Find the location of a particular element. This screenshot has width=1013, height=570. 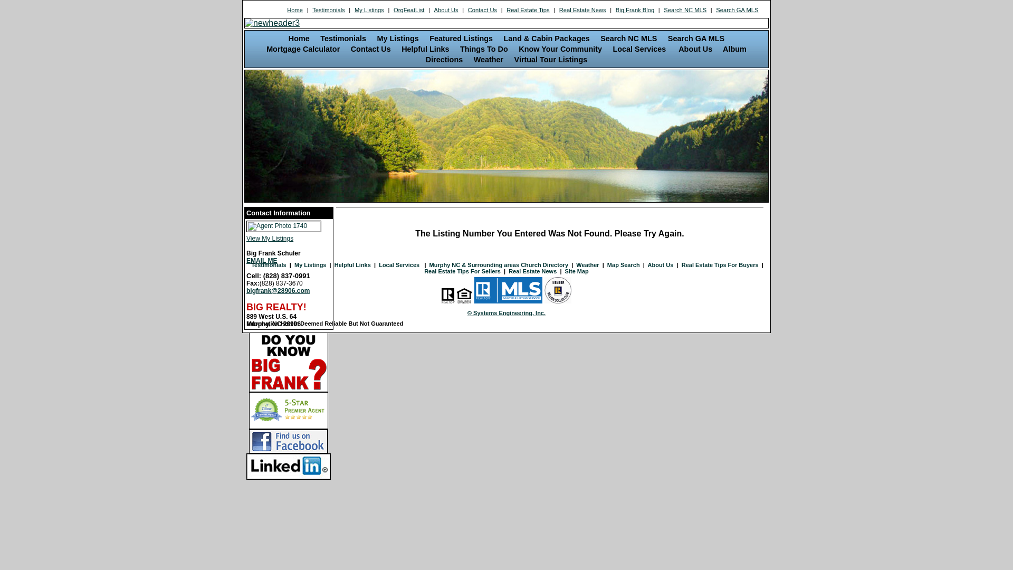

Site Map is located at coordinates (577, 271).